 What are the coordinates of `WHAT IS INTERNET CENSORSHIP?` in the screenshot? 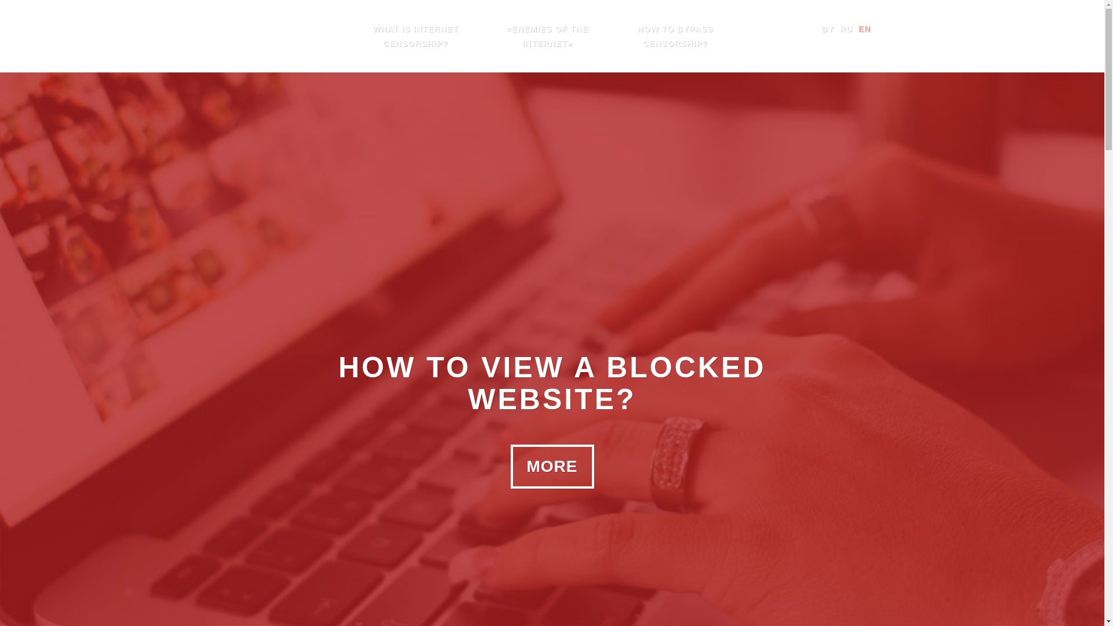 It's located at (416, 36).